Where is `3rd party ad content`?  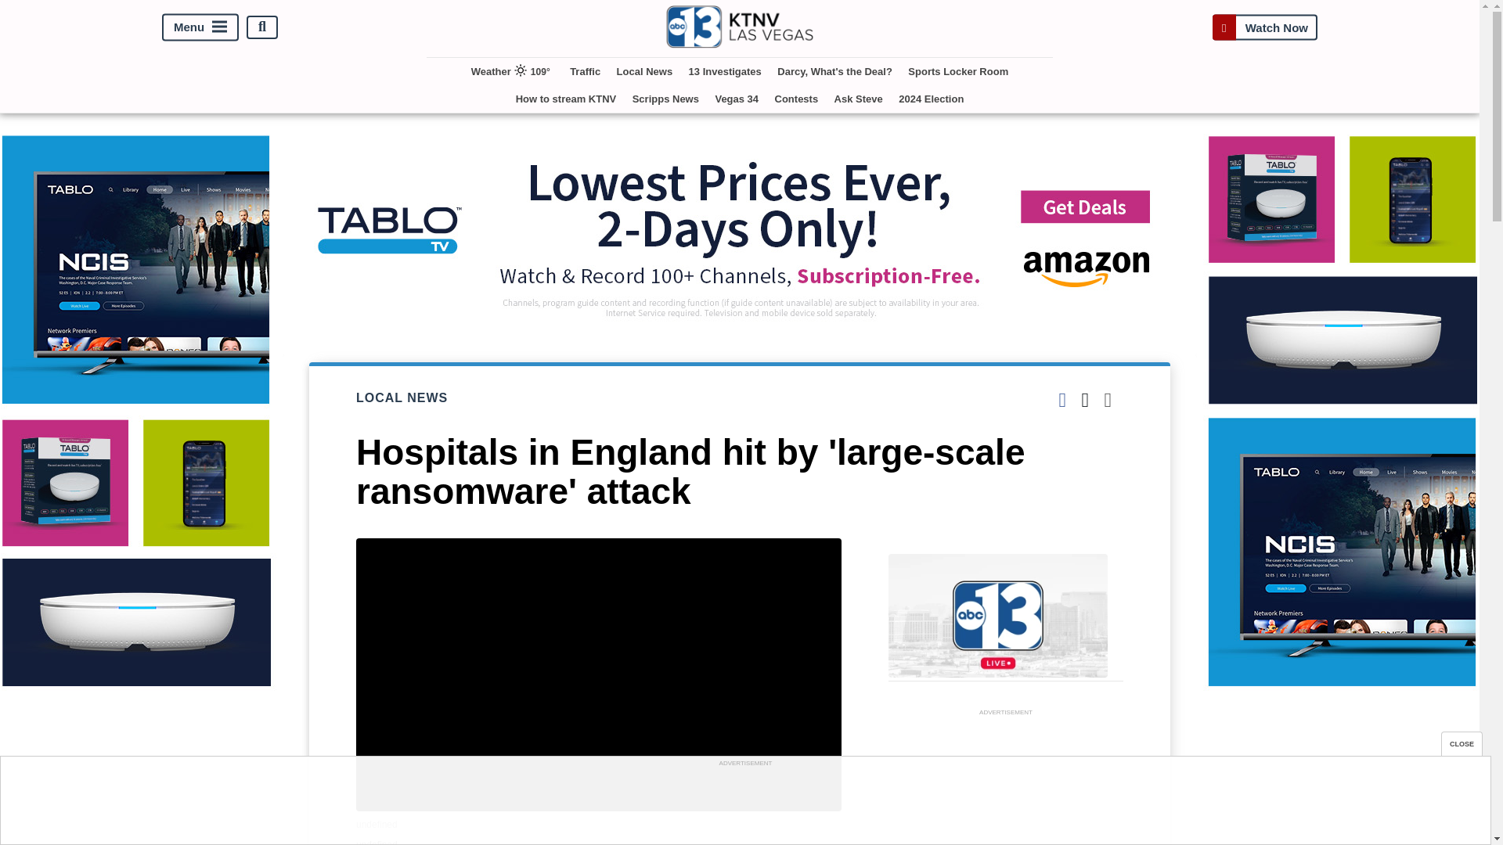 3rd party ad content is located at coordinates (744, 805).